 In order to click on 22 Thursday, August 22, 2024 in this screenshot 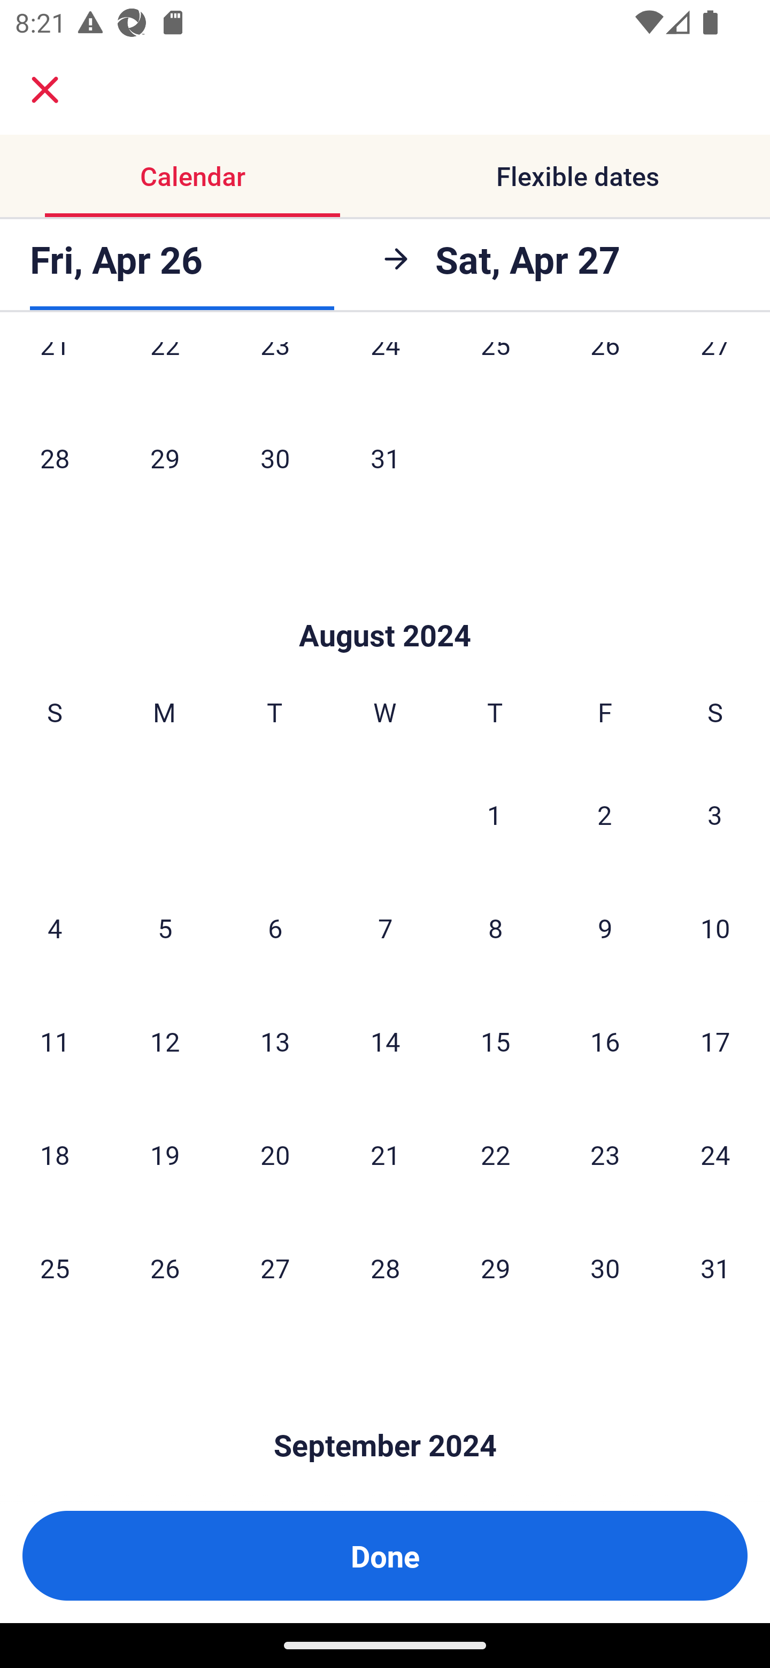, I will do `click(495, 1154)`.